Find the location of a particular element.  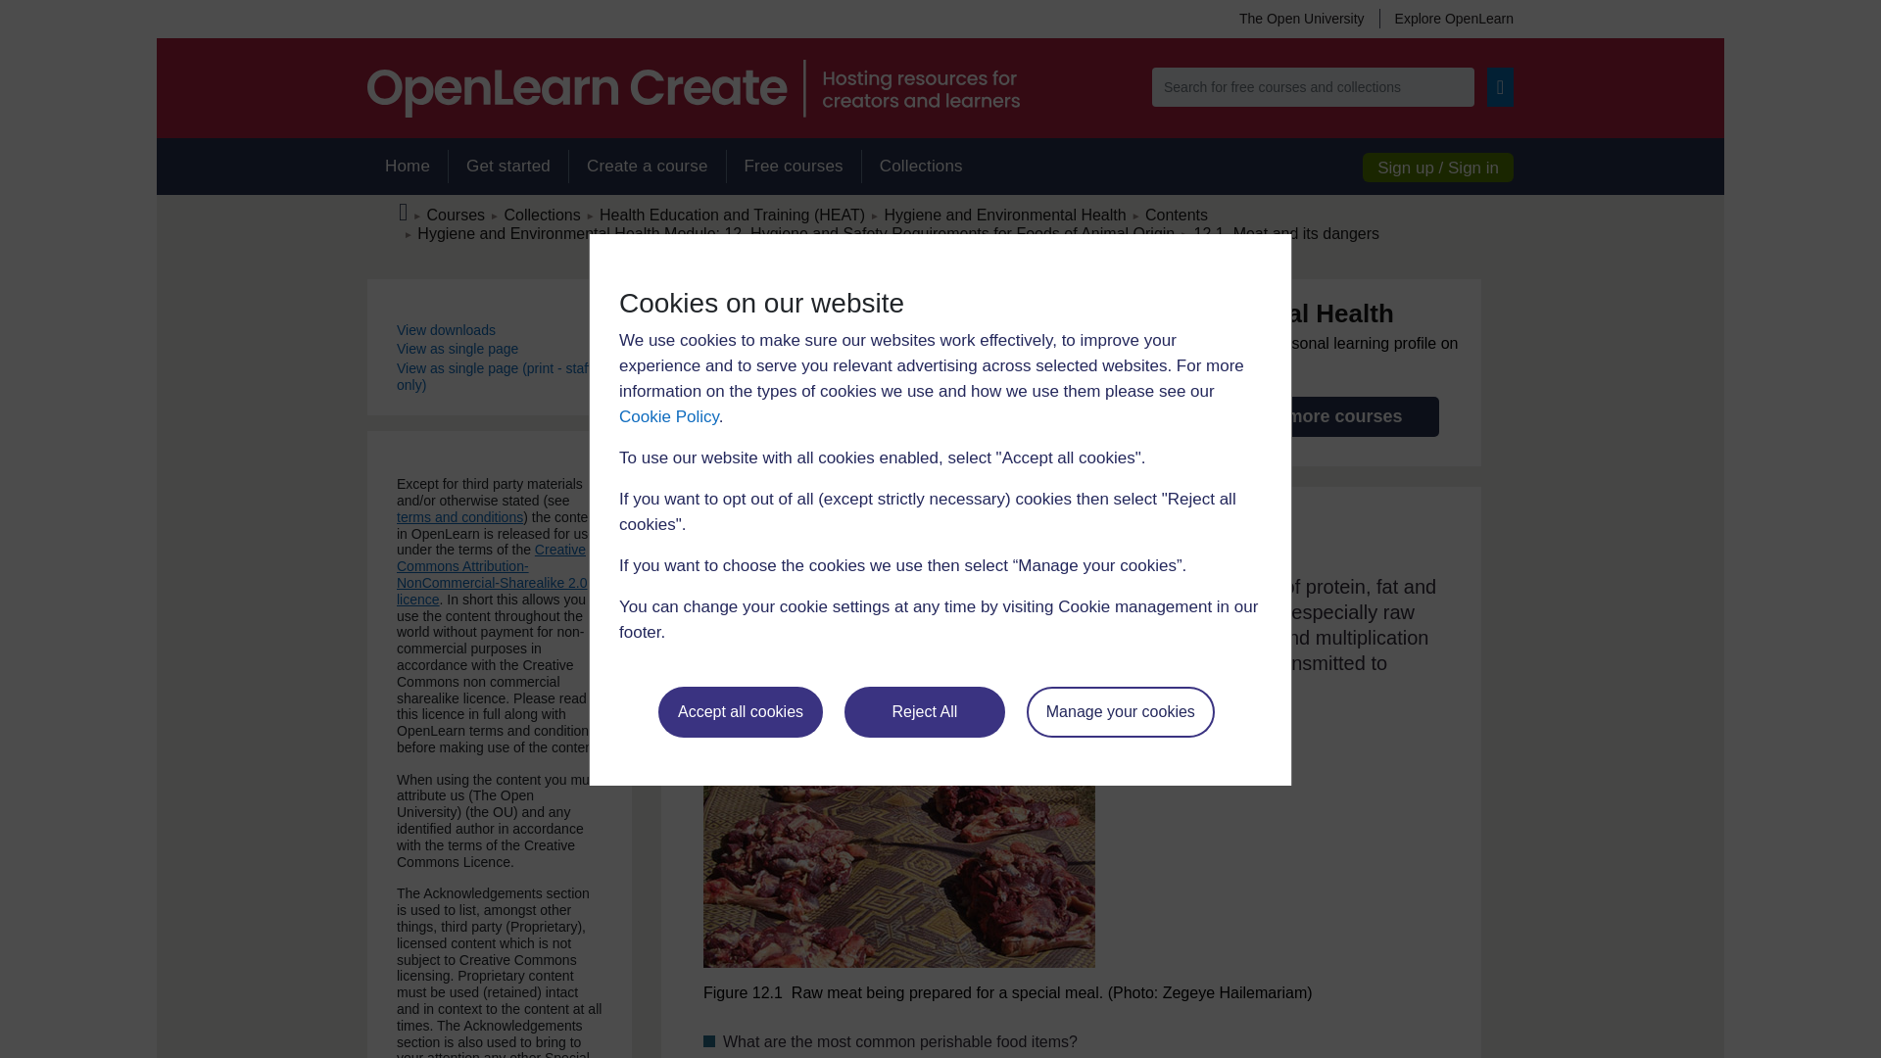

Accept all cookies is located at coordinates (741, 711).